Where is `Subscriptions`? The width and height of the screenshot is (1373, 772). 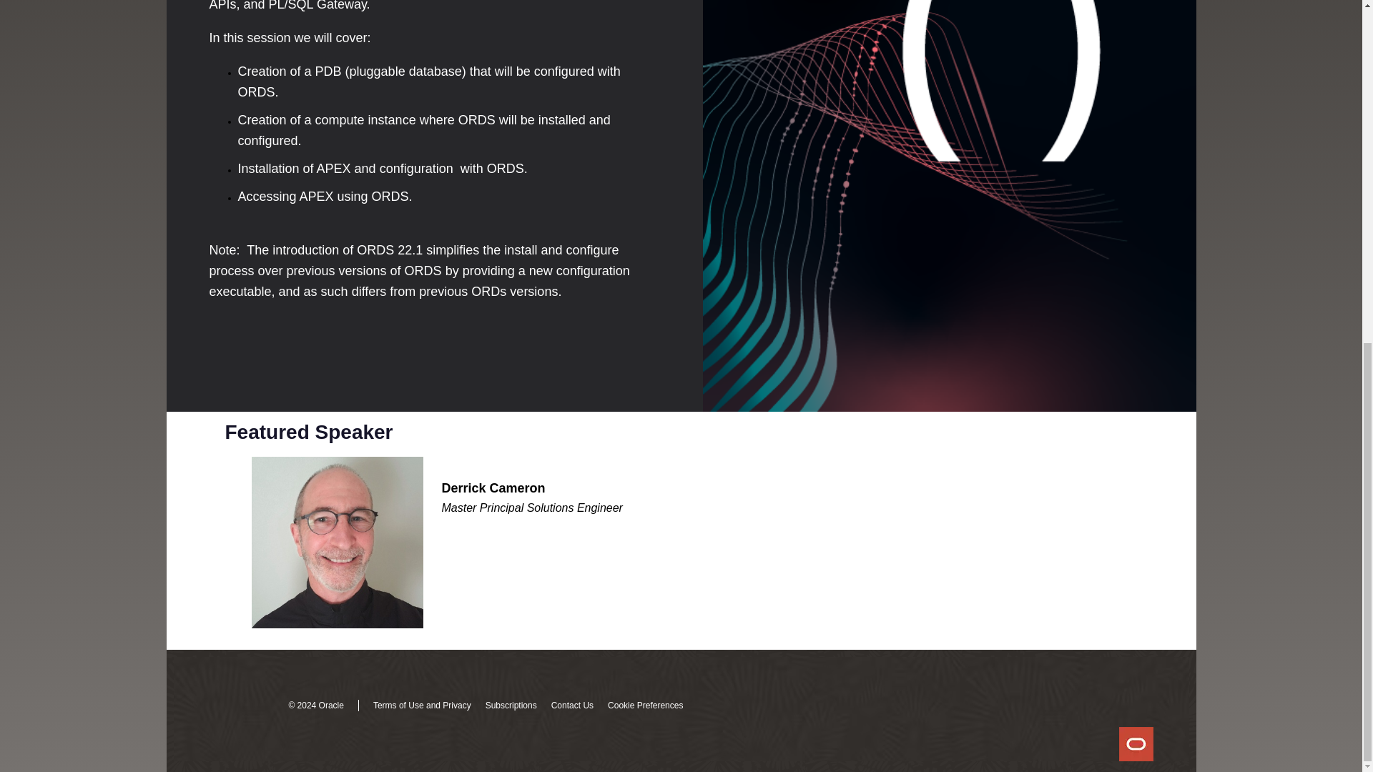
Subscriptions is located at coordinates (511, 705).